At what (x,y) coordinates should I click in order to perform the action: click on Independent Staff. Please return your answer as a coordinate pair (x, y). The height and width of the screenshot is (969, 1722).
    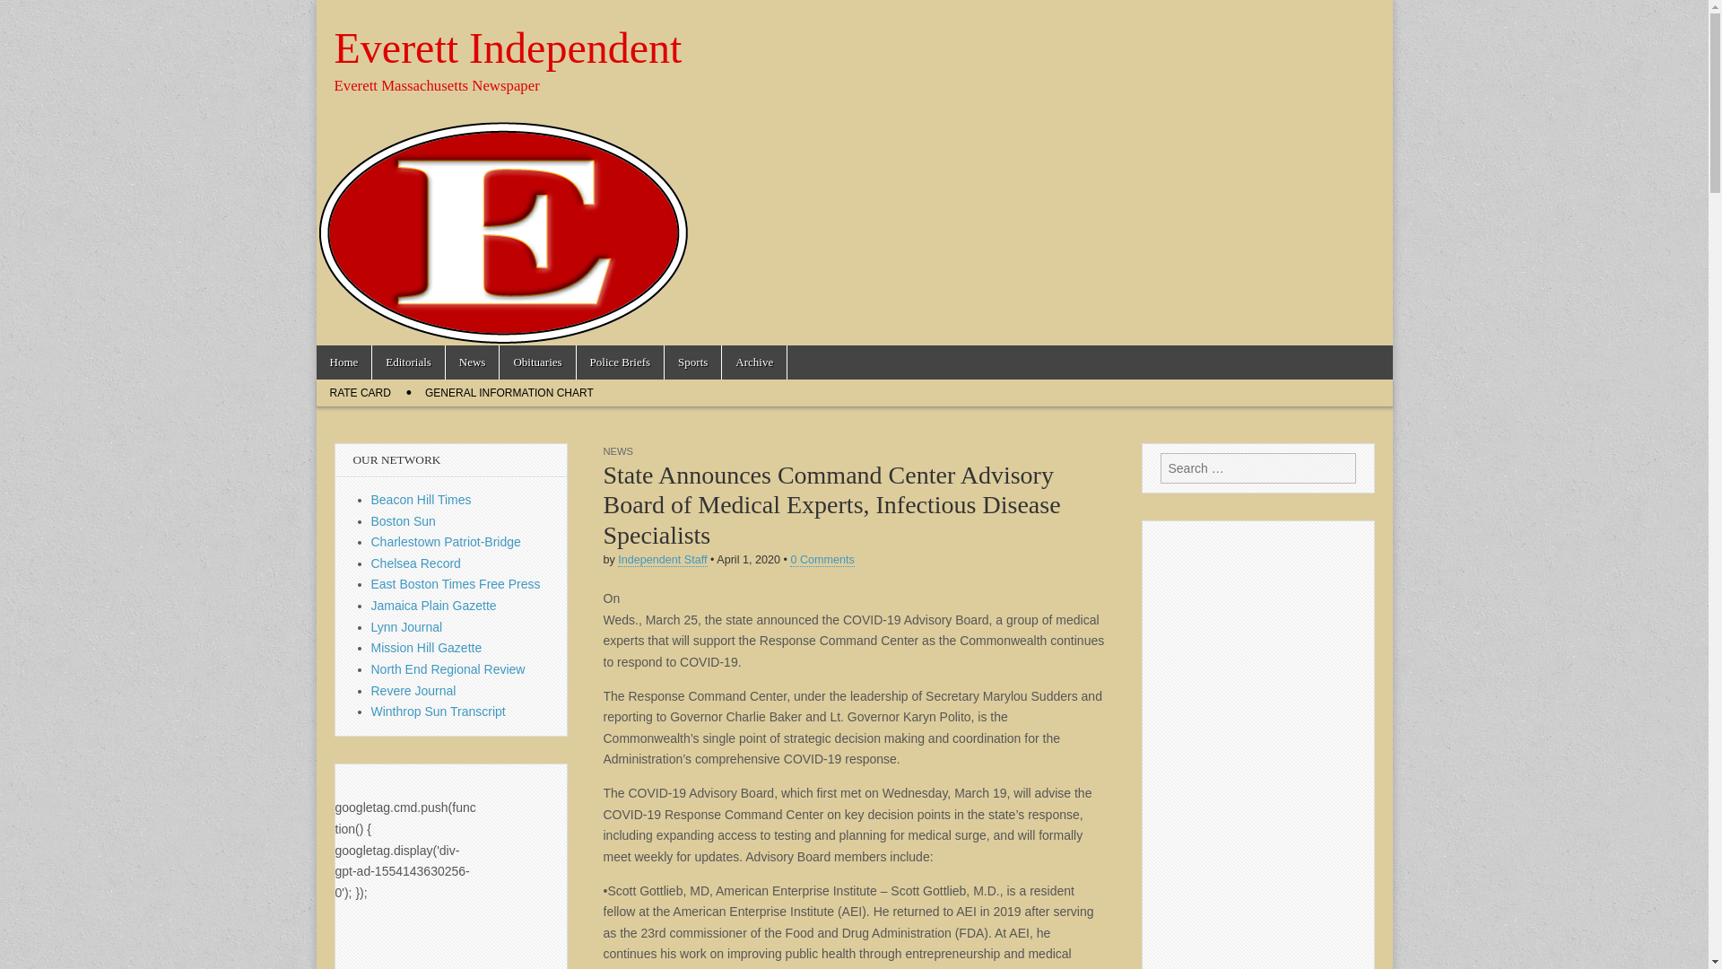
    Looking at the image, I should click on (662, 560).